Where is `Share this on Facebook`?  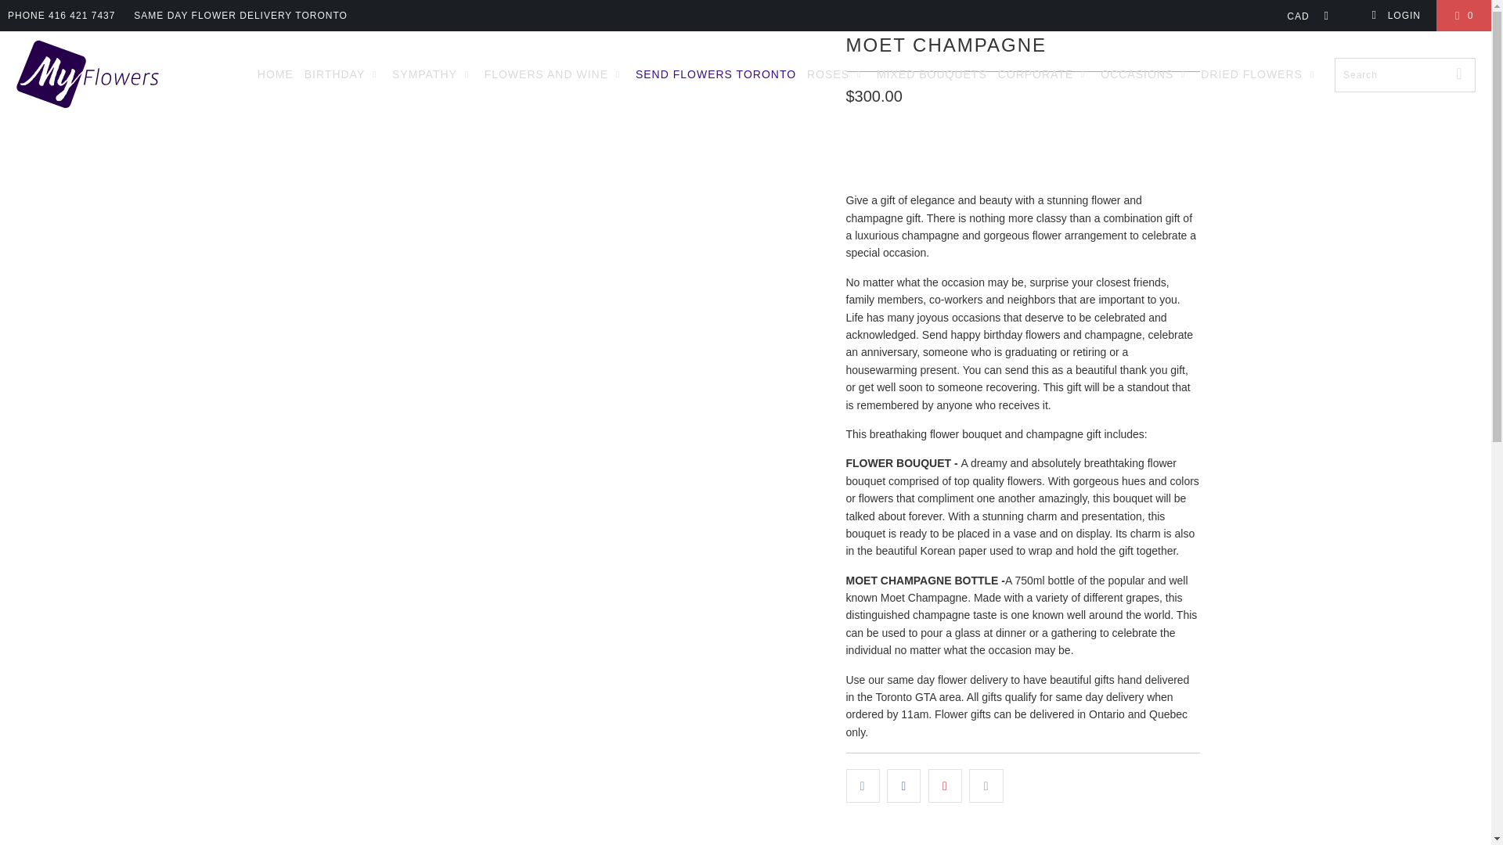
Share this on Facebook is located at coordinates (903, 785).